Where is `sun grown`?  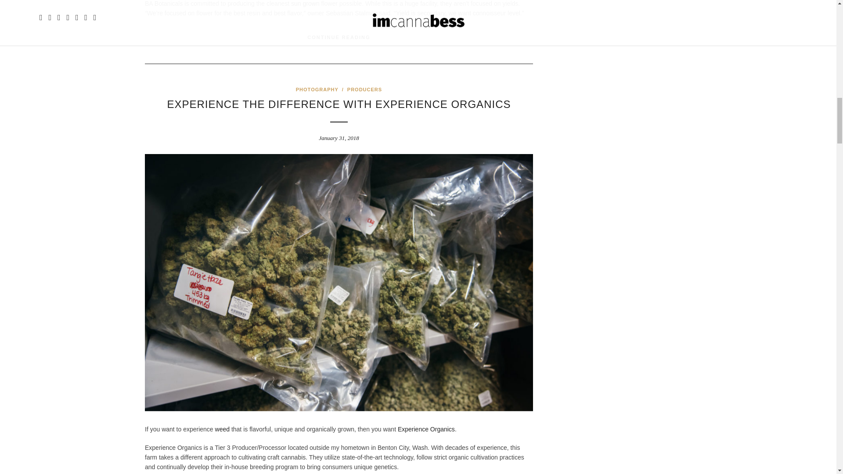 sun grown is located at coordinates (305, 4).